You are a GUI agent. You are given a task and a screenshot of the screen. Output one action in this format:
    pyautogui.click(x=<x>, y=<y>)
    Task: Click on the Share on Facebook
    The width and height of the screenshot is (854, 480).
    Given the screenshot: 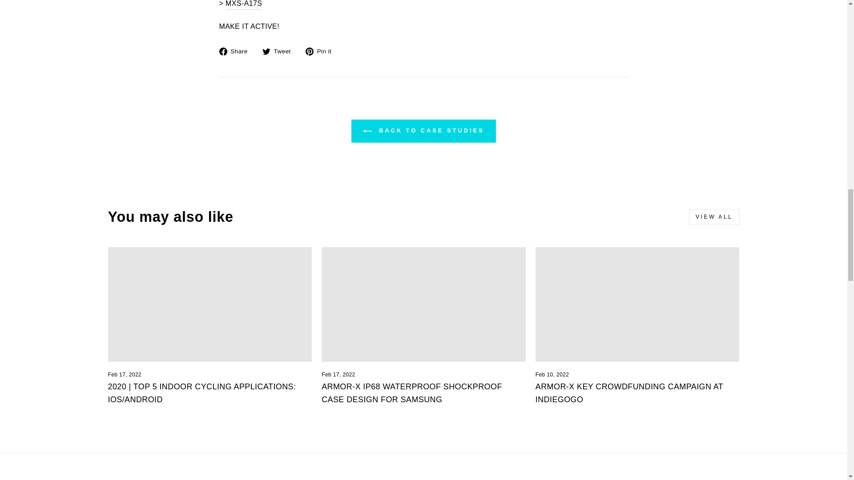 What is the action you would take?
    pyautogui.click(x=236, y=51)
    